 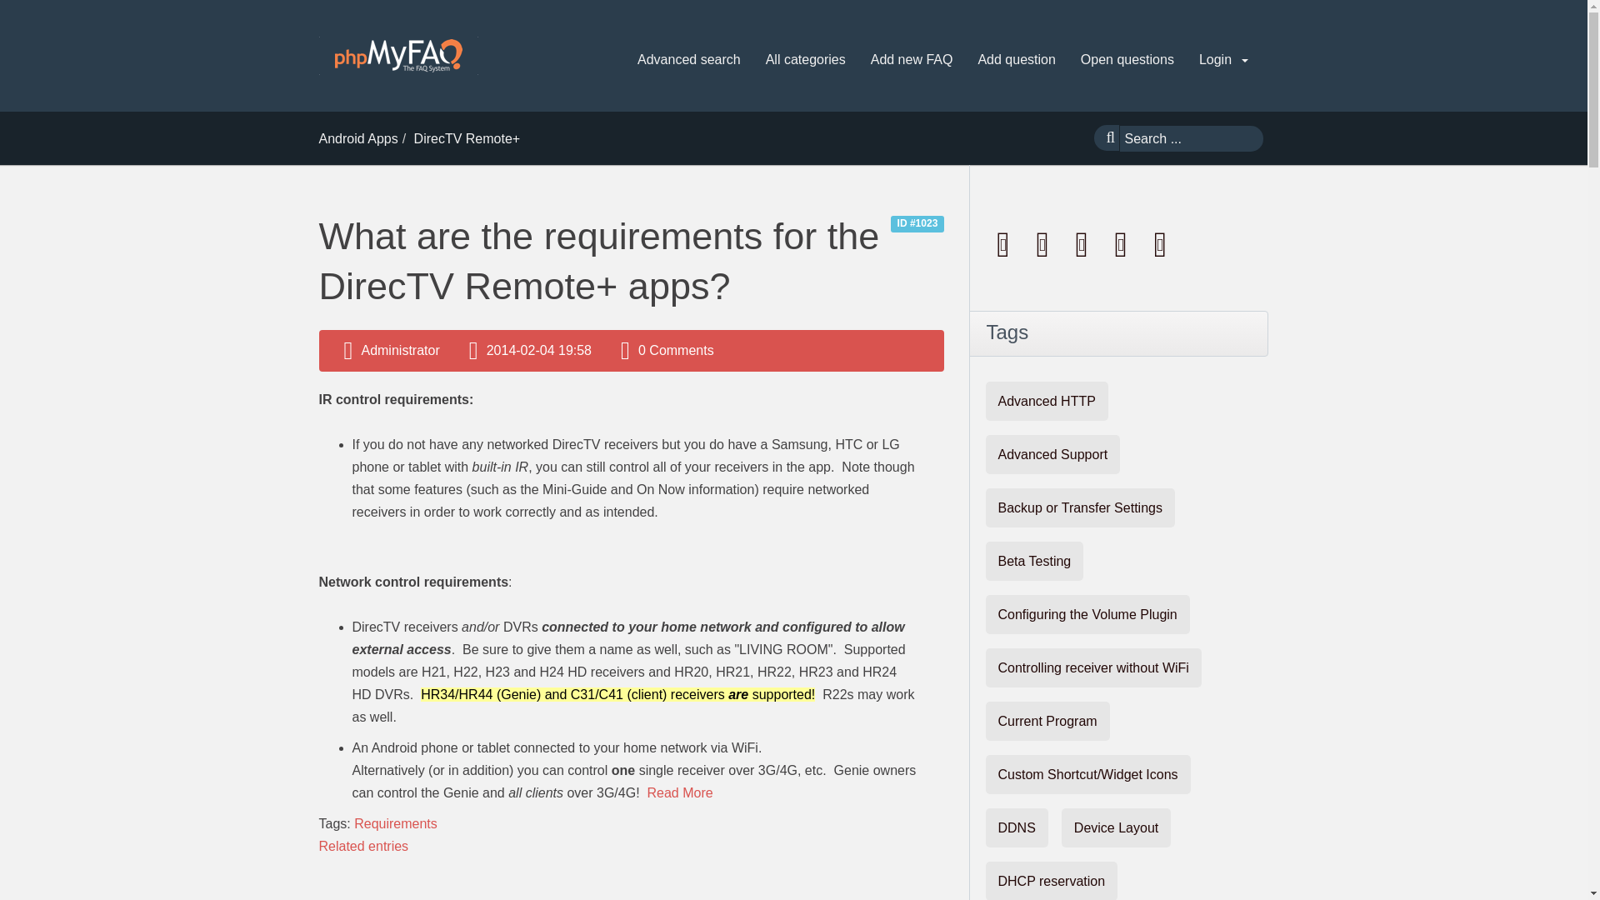 What do you see at coordinates (1223, 60) in the screenshot?
I see `Login` at bounding box center [1223, 60].